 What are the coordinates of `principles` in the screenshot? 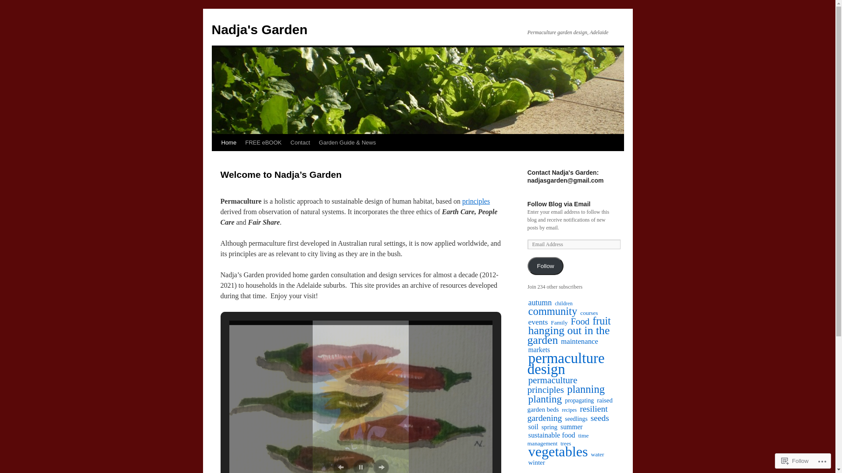 It's located at (476, 201).